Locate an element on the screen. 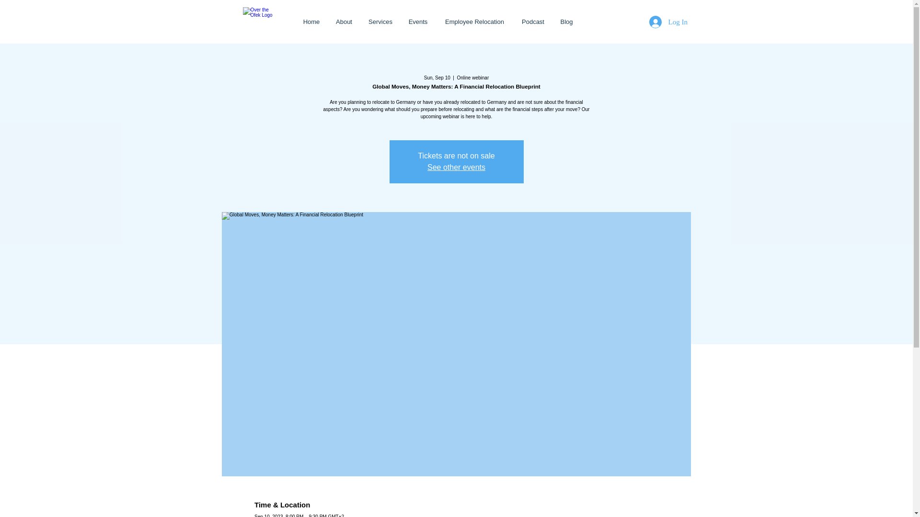  Events is located at coordinates (418, 22).